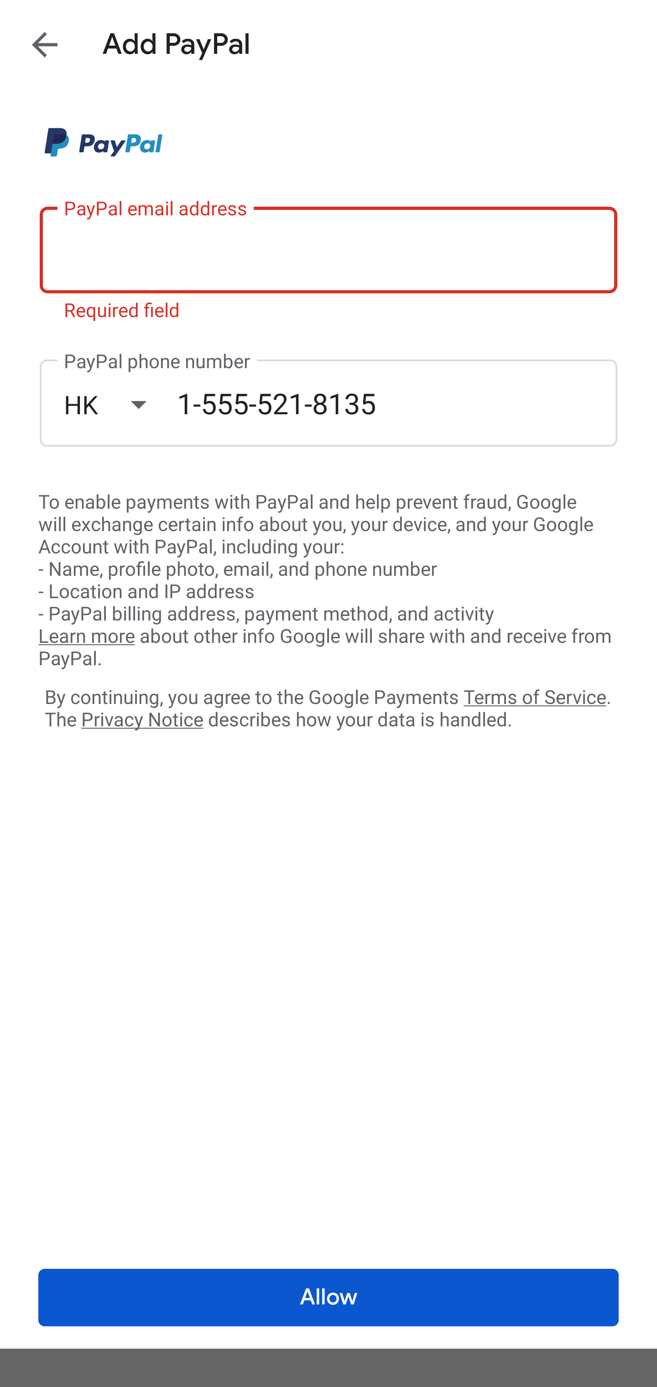 This screenshot has height=1387, width=657. Describe the element at coordinates (535, 696) in the screenshot. I see `Terms of Service` at that location.